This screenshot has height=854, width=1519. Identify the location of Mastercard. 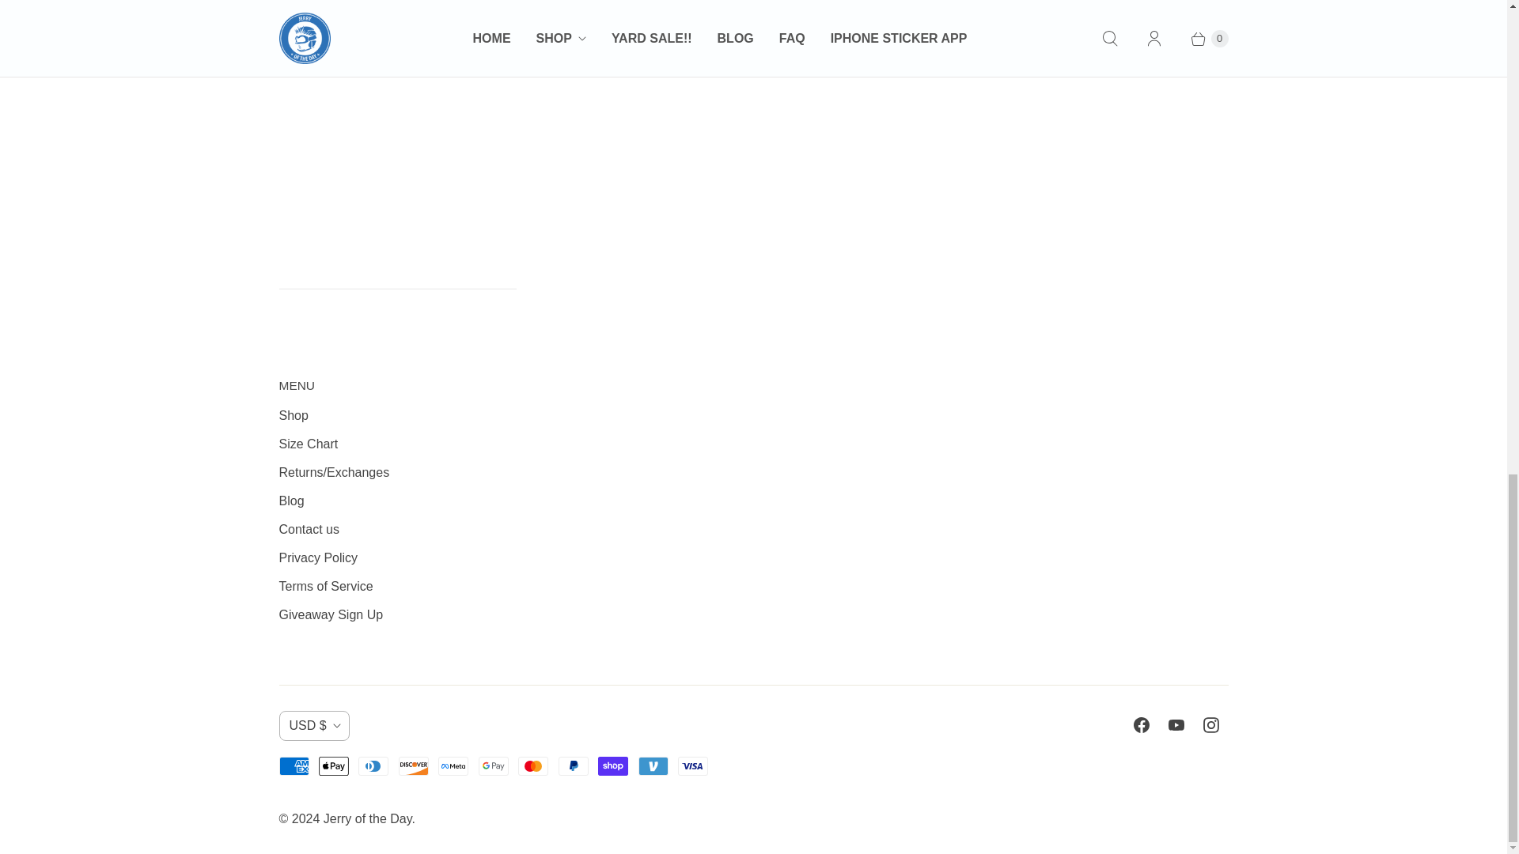
(533, 765).